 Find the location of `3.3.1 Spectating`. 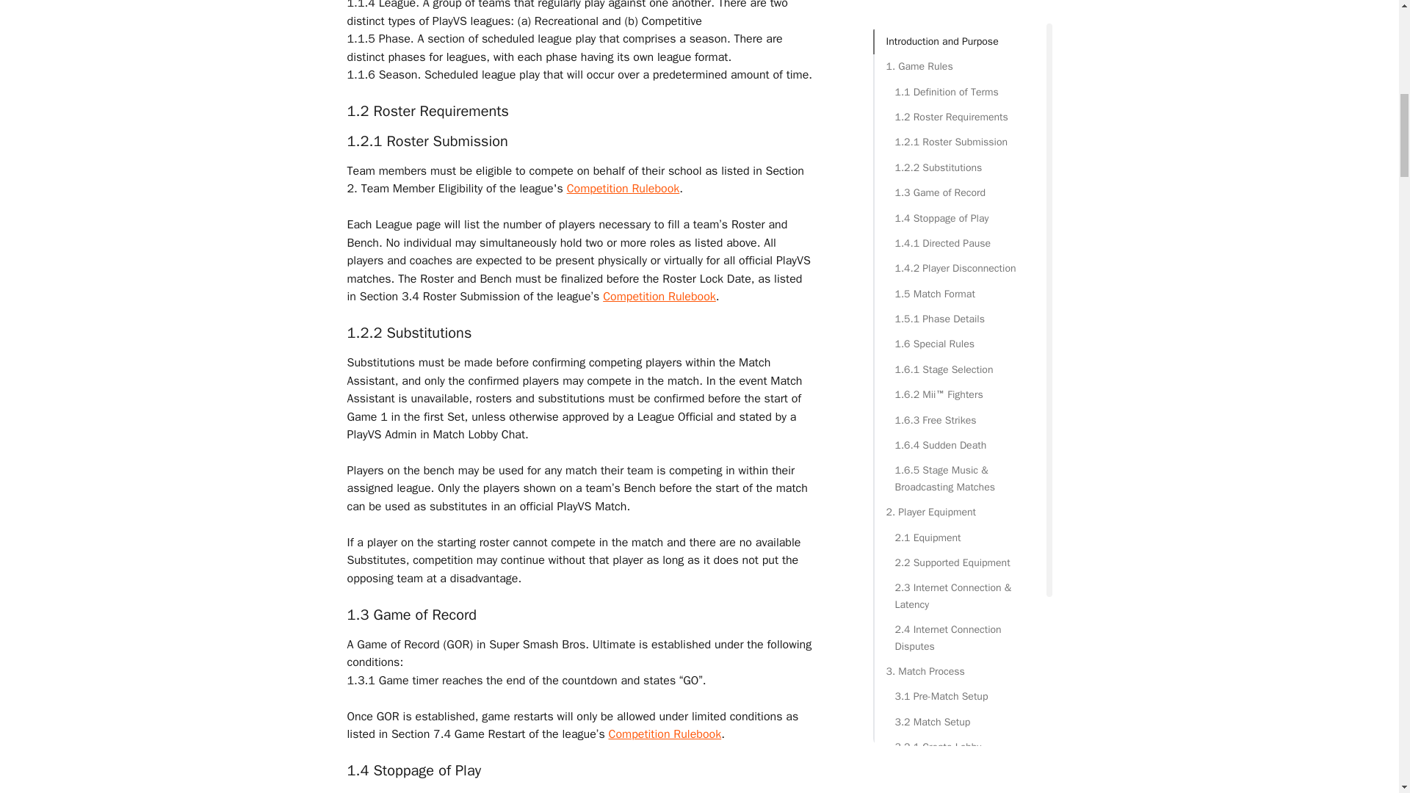

3.3.1 Spectating is located at coordinates (959, 233).